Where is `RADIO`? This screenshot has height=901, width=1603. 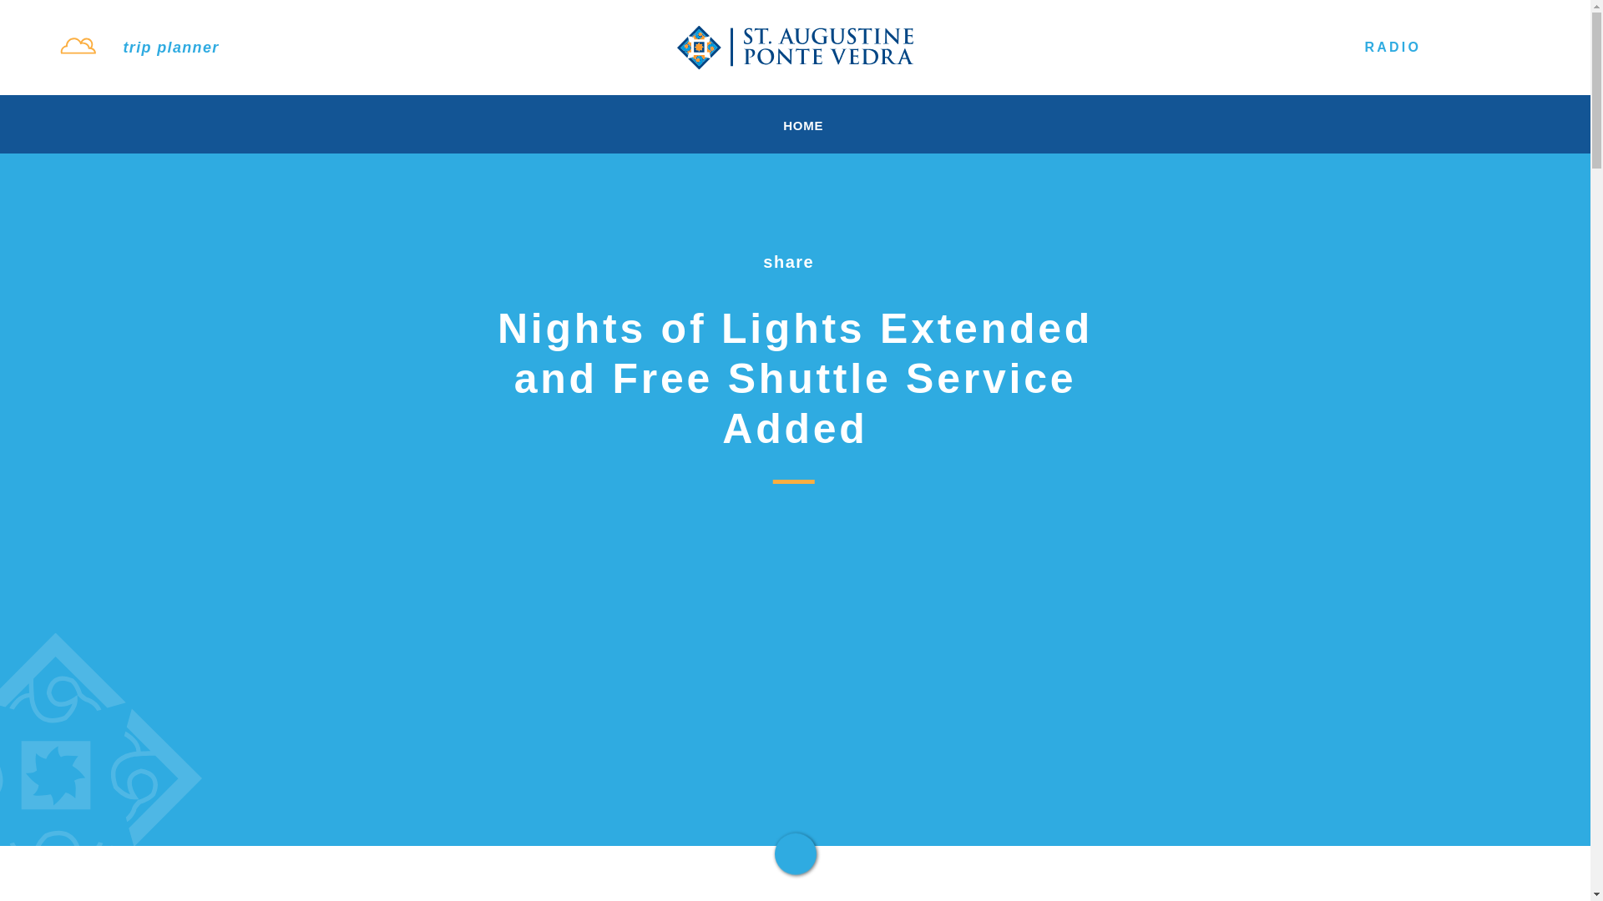 RADIO is located at coordinates (1376, 47).